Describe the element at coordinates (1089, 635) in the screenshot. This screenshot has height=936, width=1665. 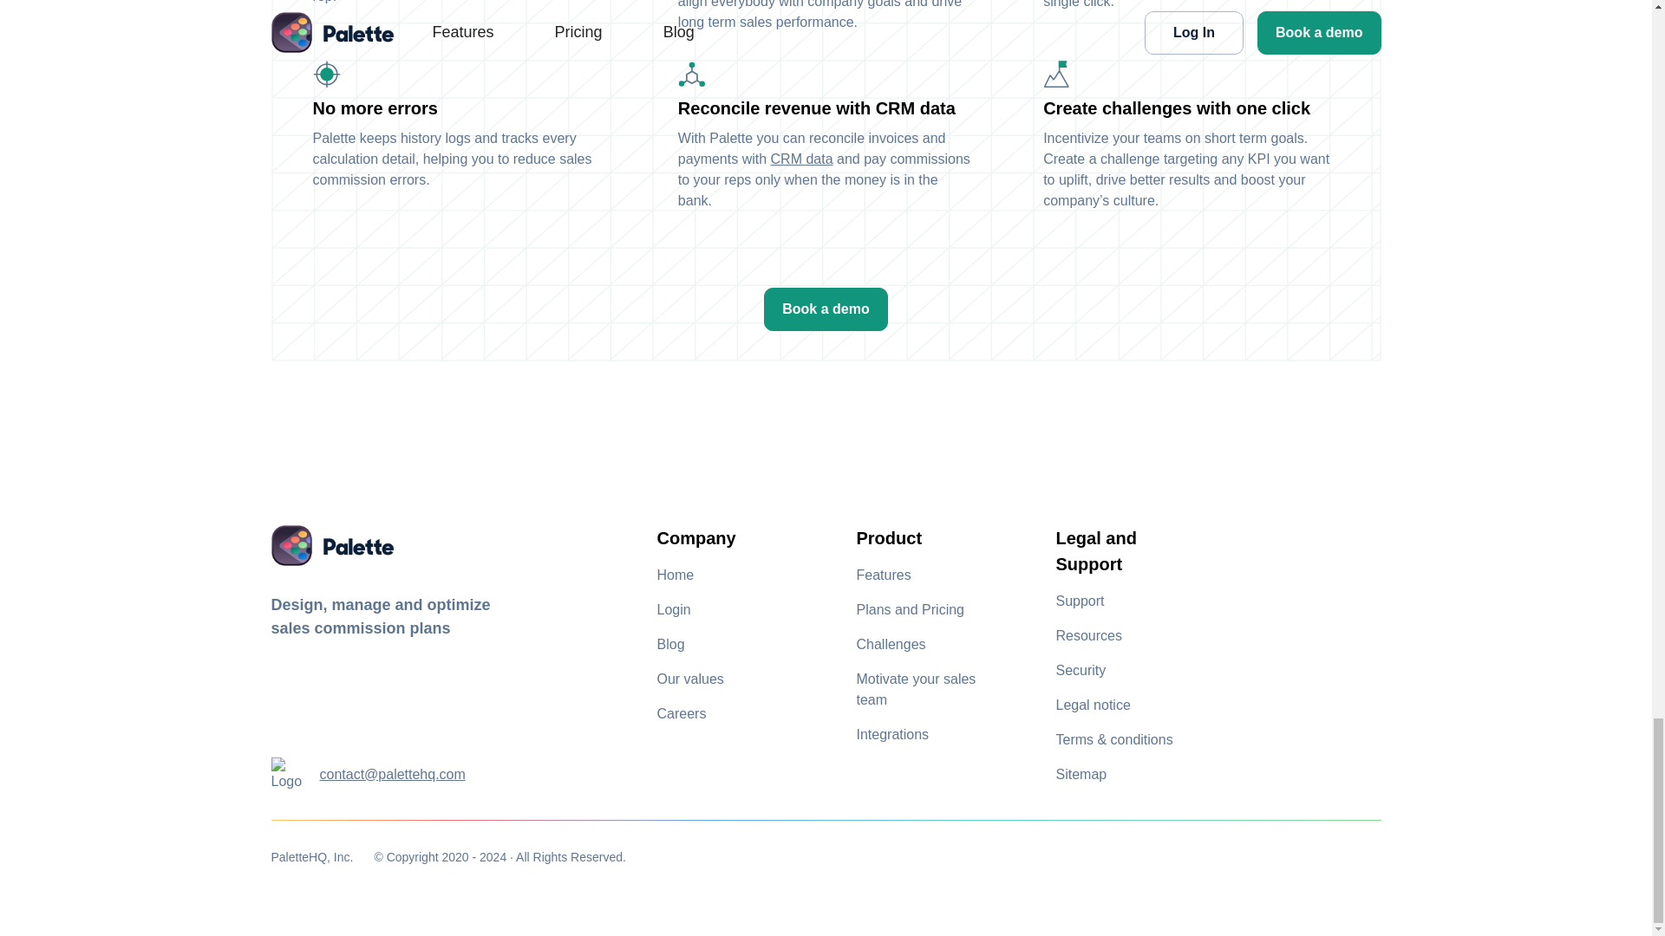
I see `Resources` at that location.